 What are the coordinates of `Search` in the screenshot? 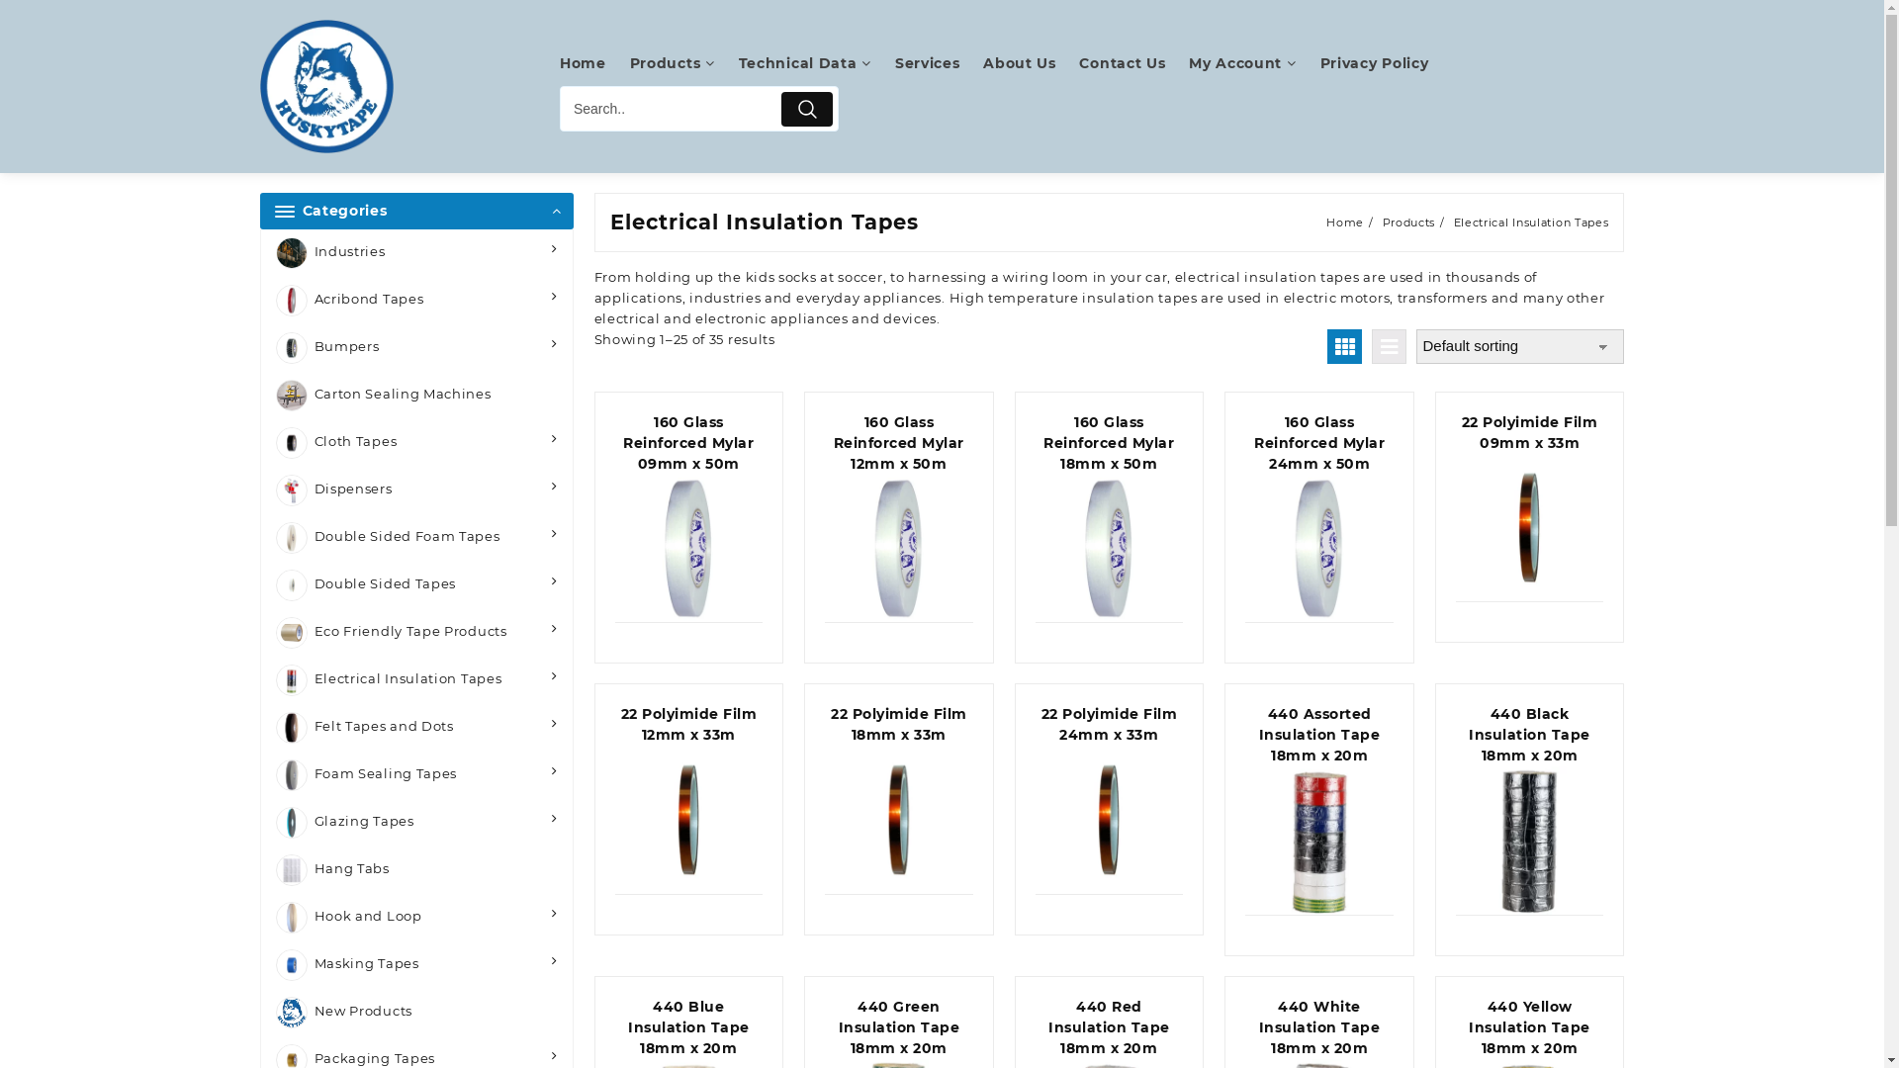 It's located at (669, 109).